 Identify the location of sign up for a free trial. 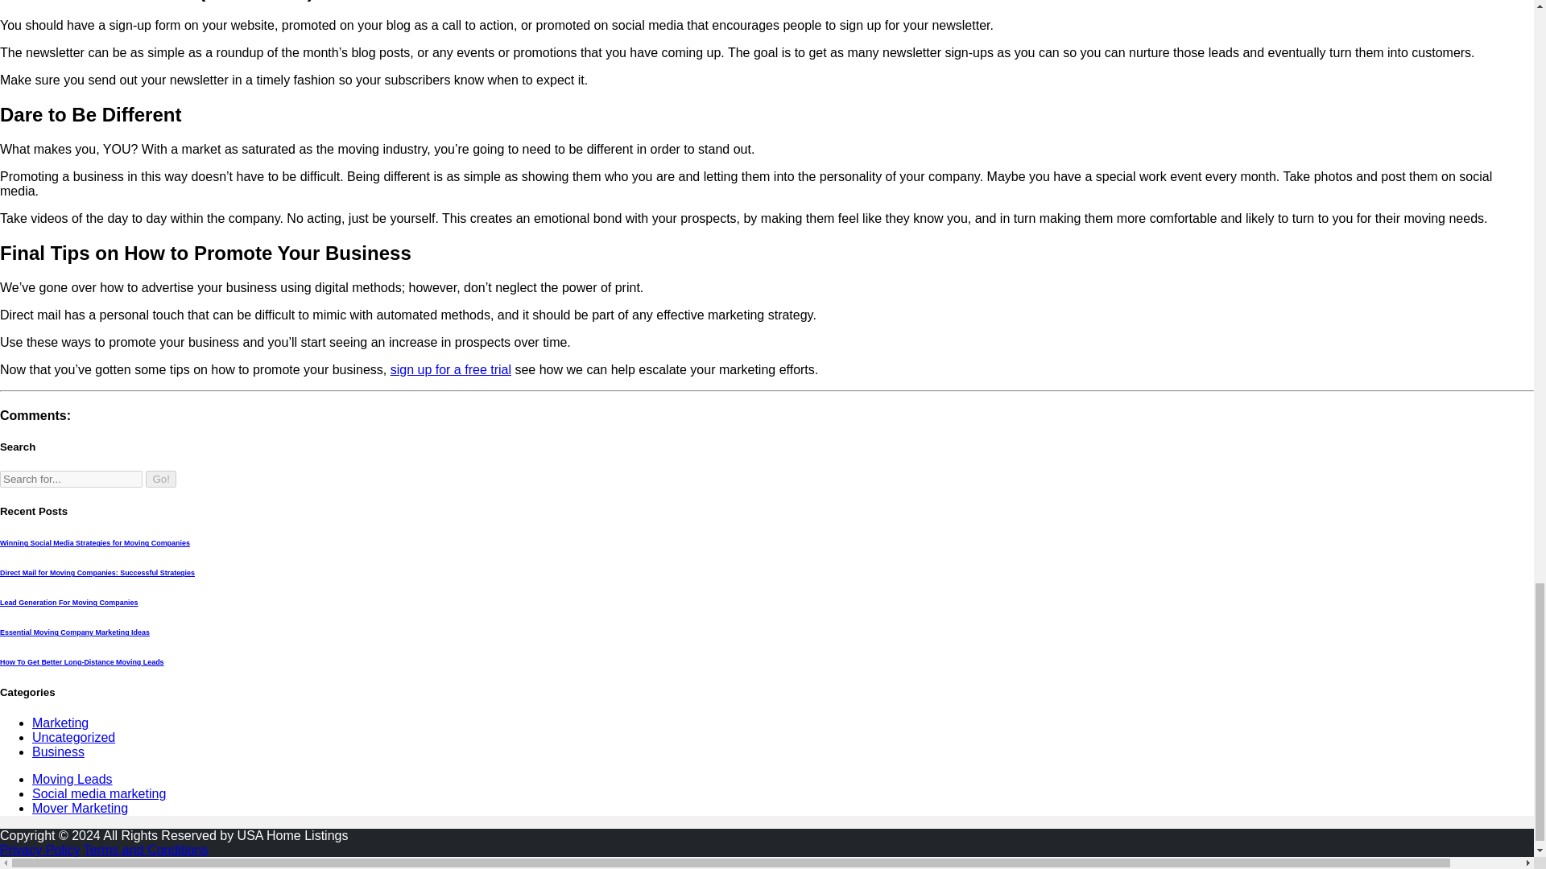
(451, 369).